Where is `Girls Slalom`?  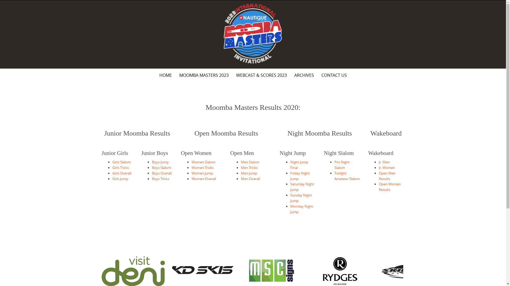
Girls Slalom is located at coordinates (121, 162).